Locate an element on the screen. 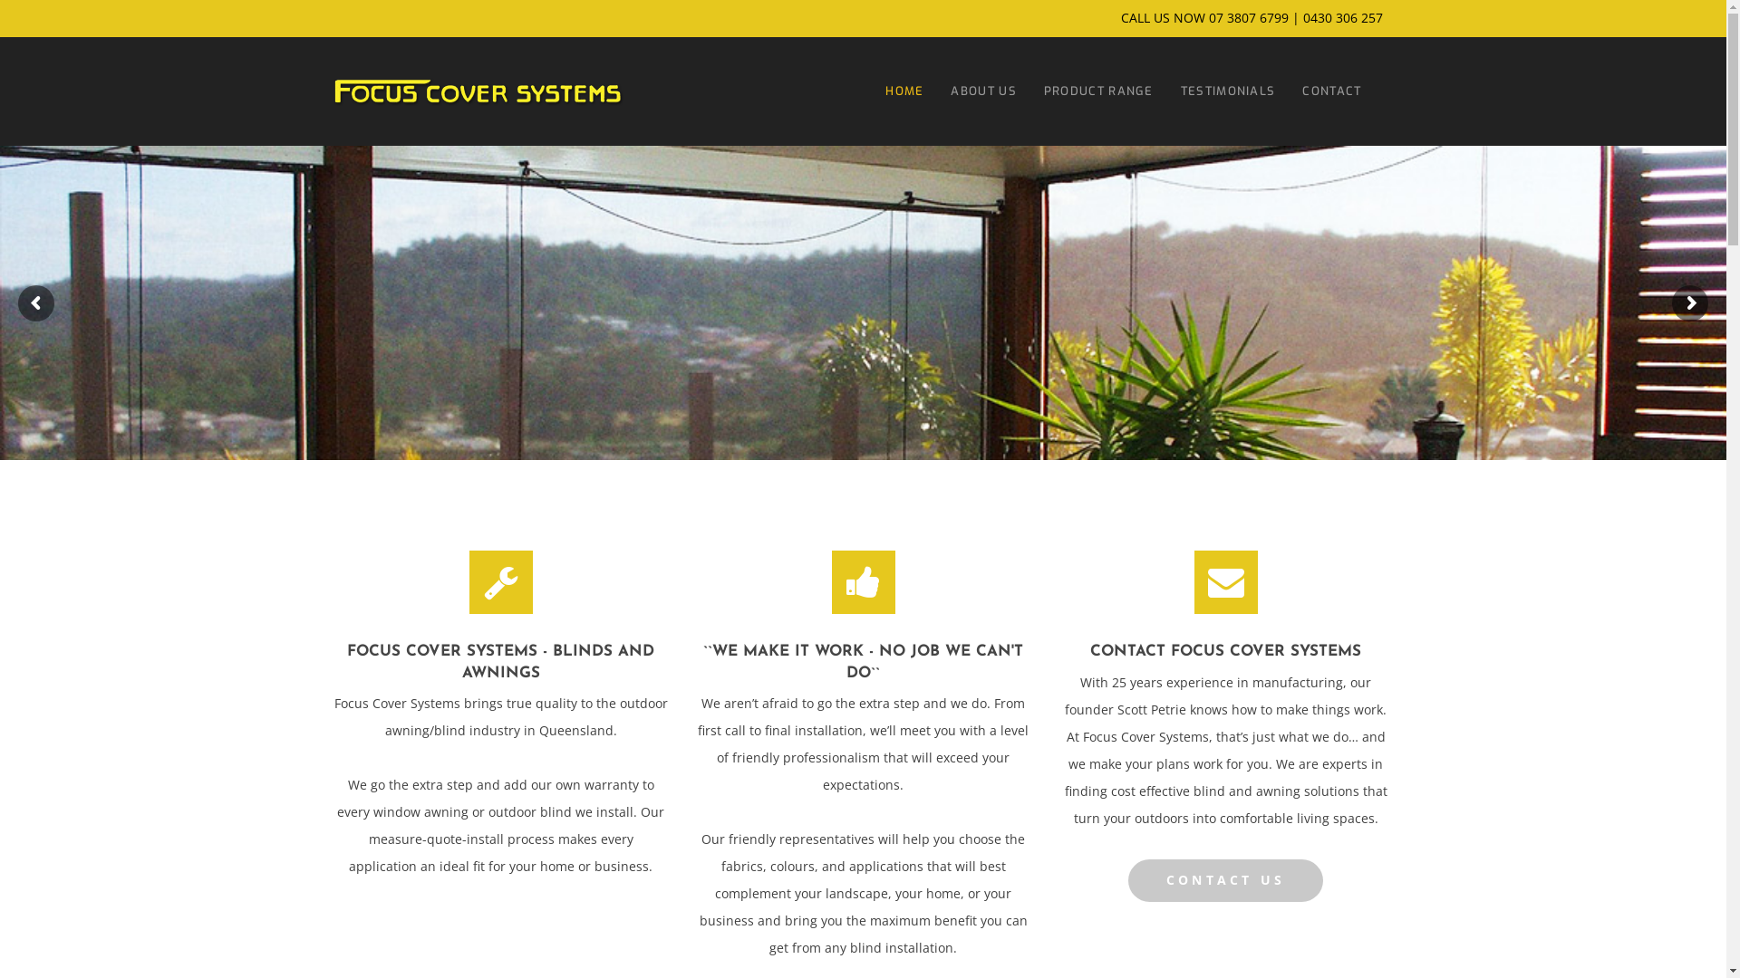  CONTACT US is located at coordinates (1225, 881).